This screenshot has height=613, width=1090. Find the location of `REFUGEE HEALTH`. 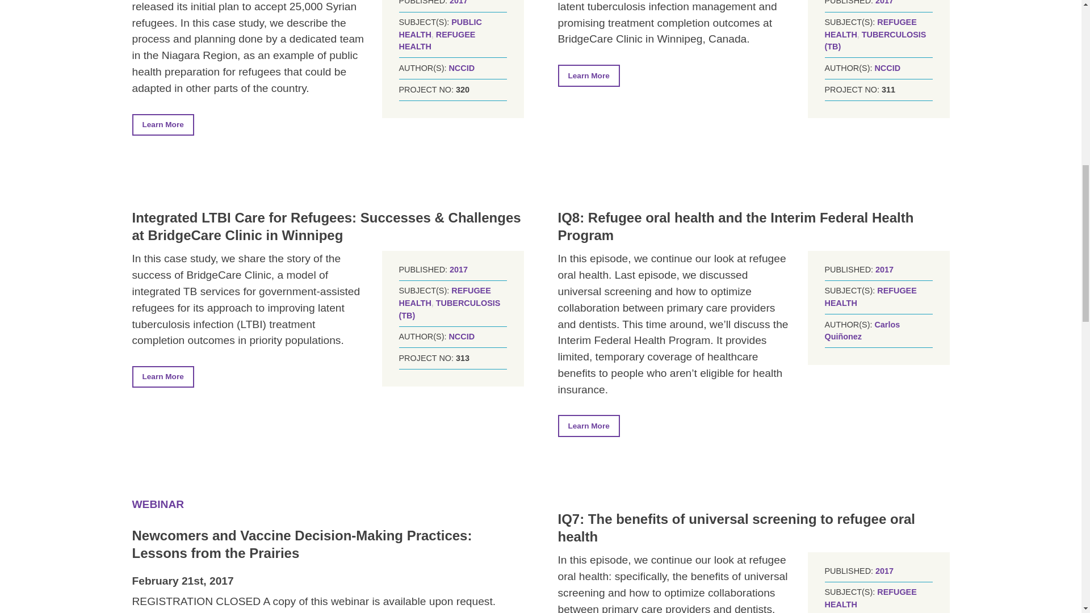

REFUGEE HEALTH is located at coordinates (870, 28).